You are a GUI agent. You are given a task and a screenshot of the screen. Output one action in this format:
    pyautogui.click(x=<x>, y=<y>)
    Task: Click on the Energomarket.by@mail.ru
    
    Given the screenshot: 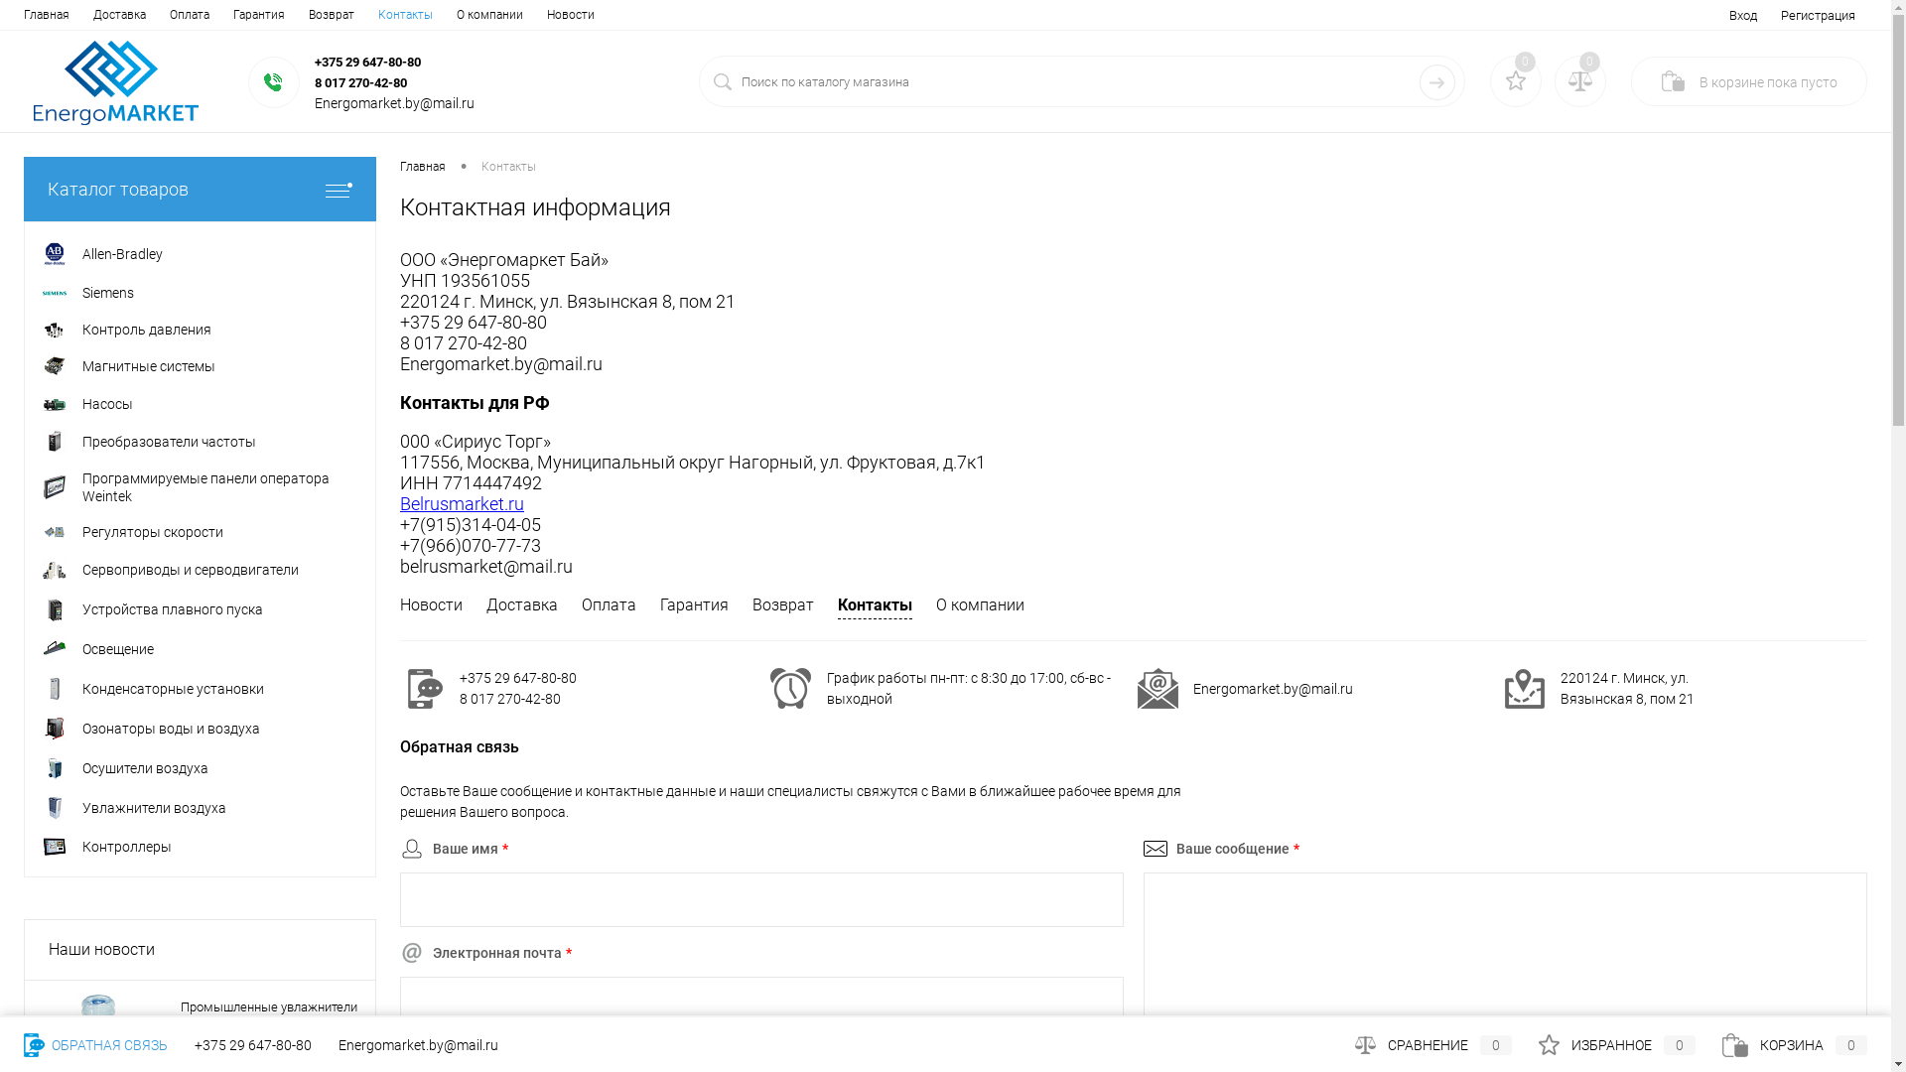 What is the action you would take?
    pyautogui.click(x=1273, y=689)
    